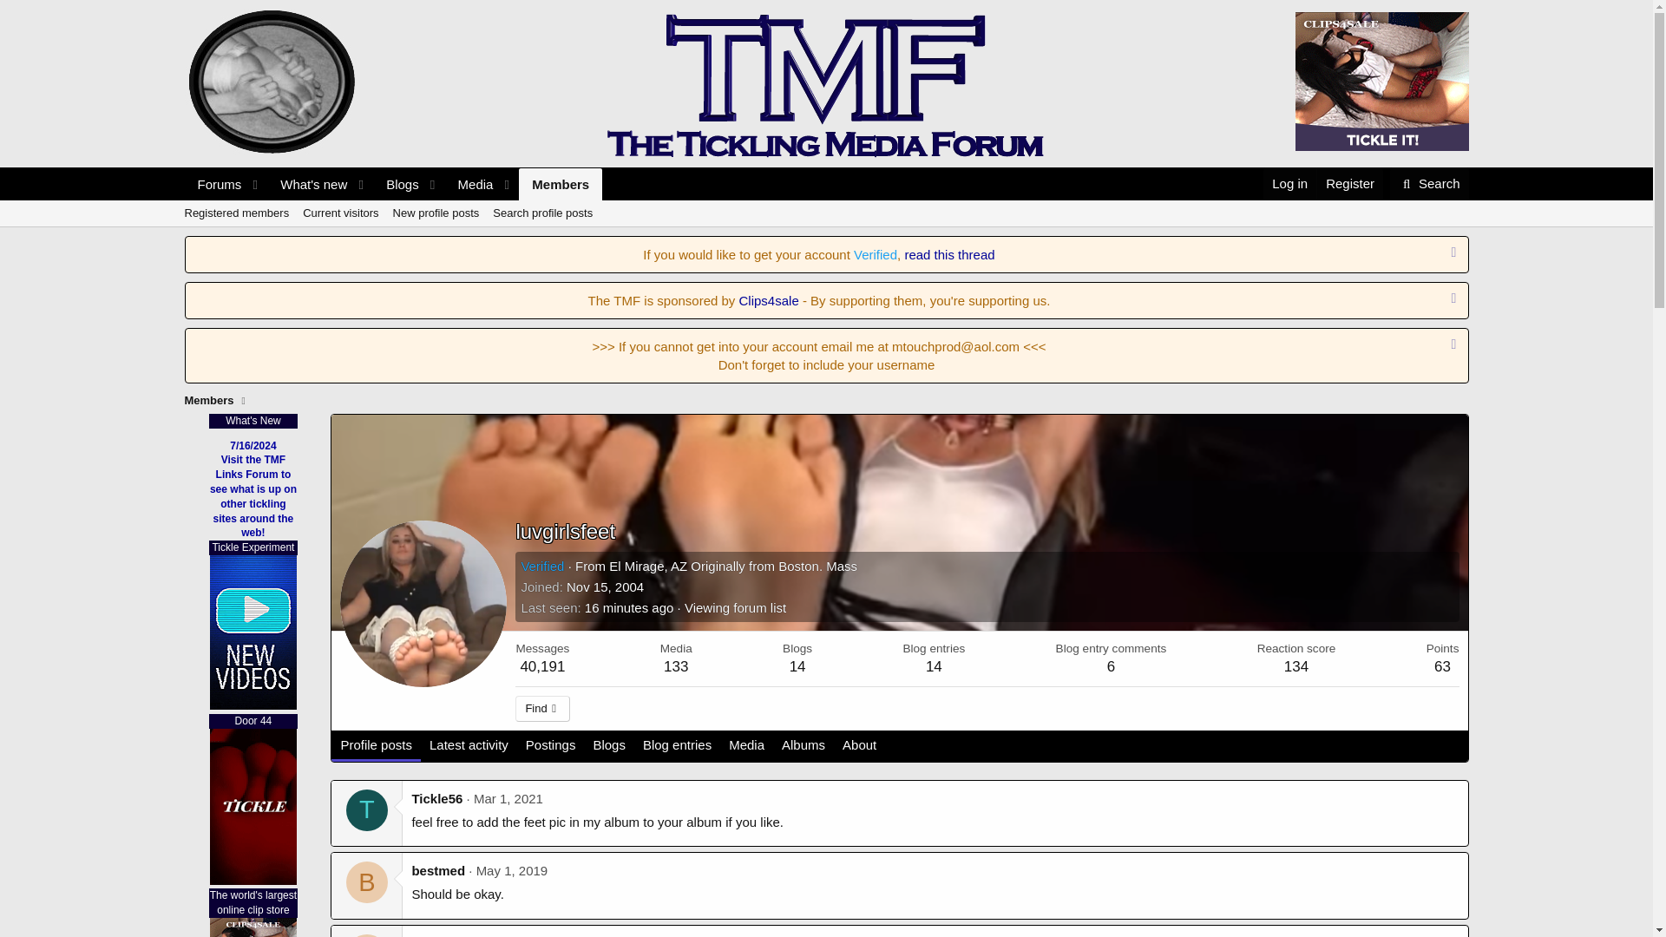  I want to click on Members, so click(392, 184).